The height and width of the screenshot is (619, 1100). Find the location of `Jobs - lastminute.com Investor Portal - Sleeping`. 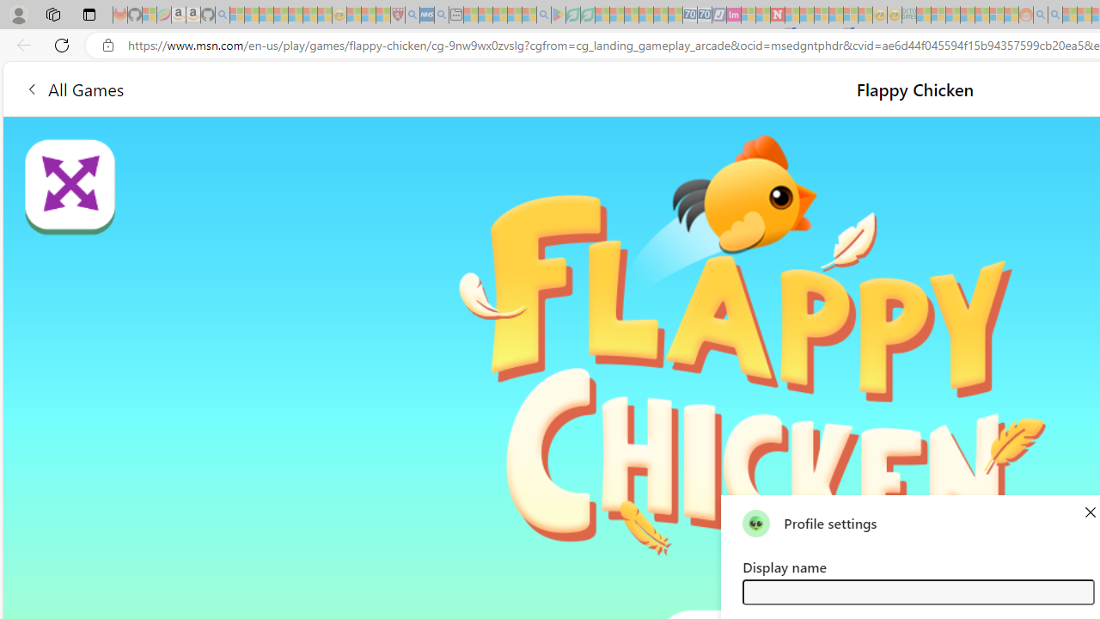

Jobs - lastminute.com Investor Portal - Sleeping is located at coordinates (734, 15).